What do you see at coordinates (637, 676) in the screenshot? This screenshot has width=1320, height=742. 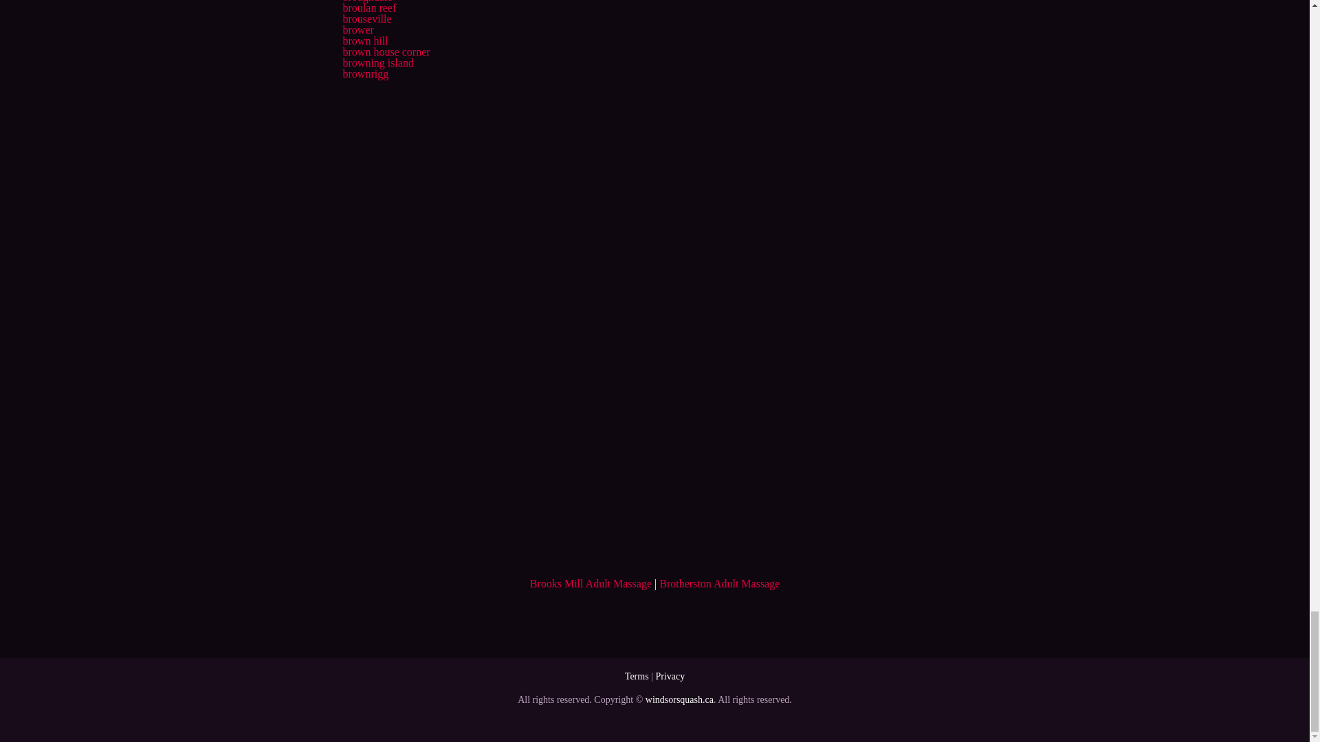 I see `Terms` at bounding box center [637, 676].